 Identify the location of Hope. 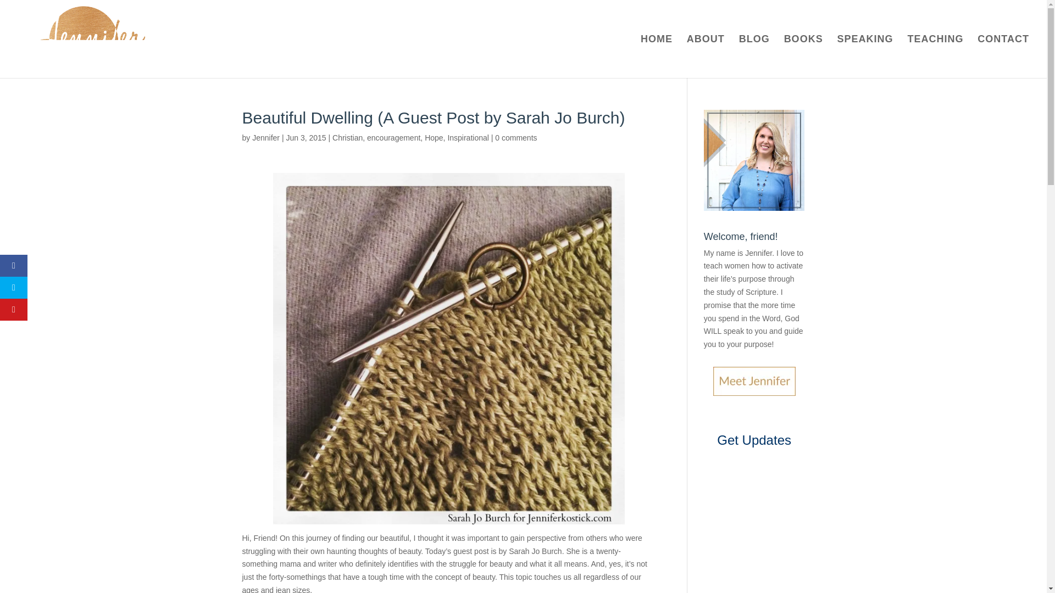
(434, 138).